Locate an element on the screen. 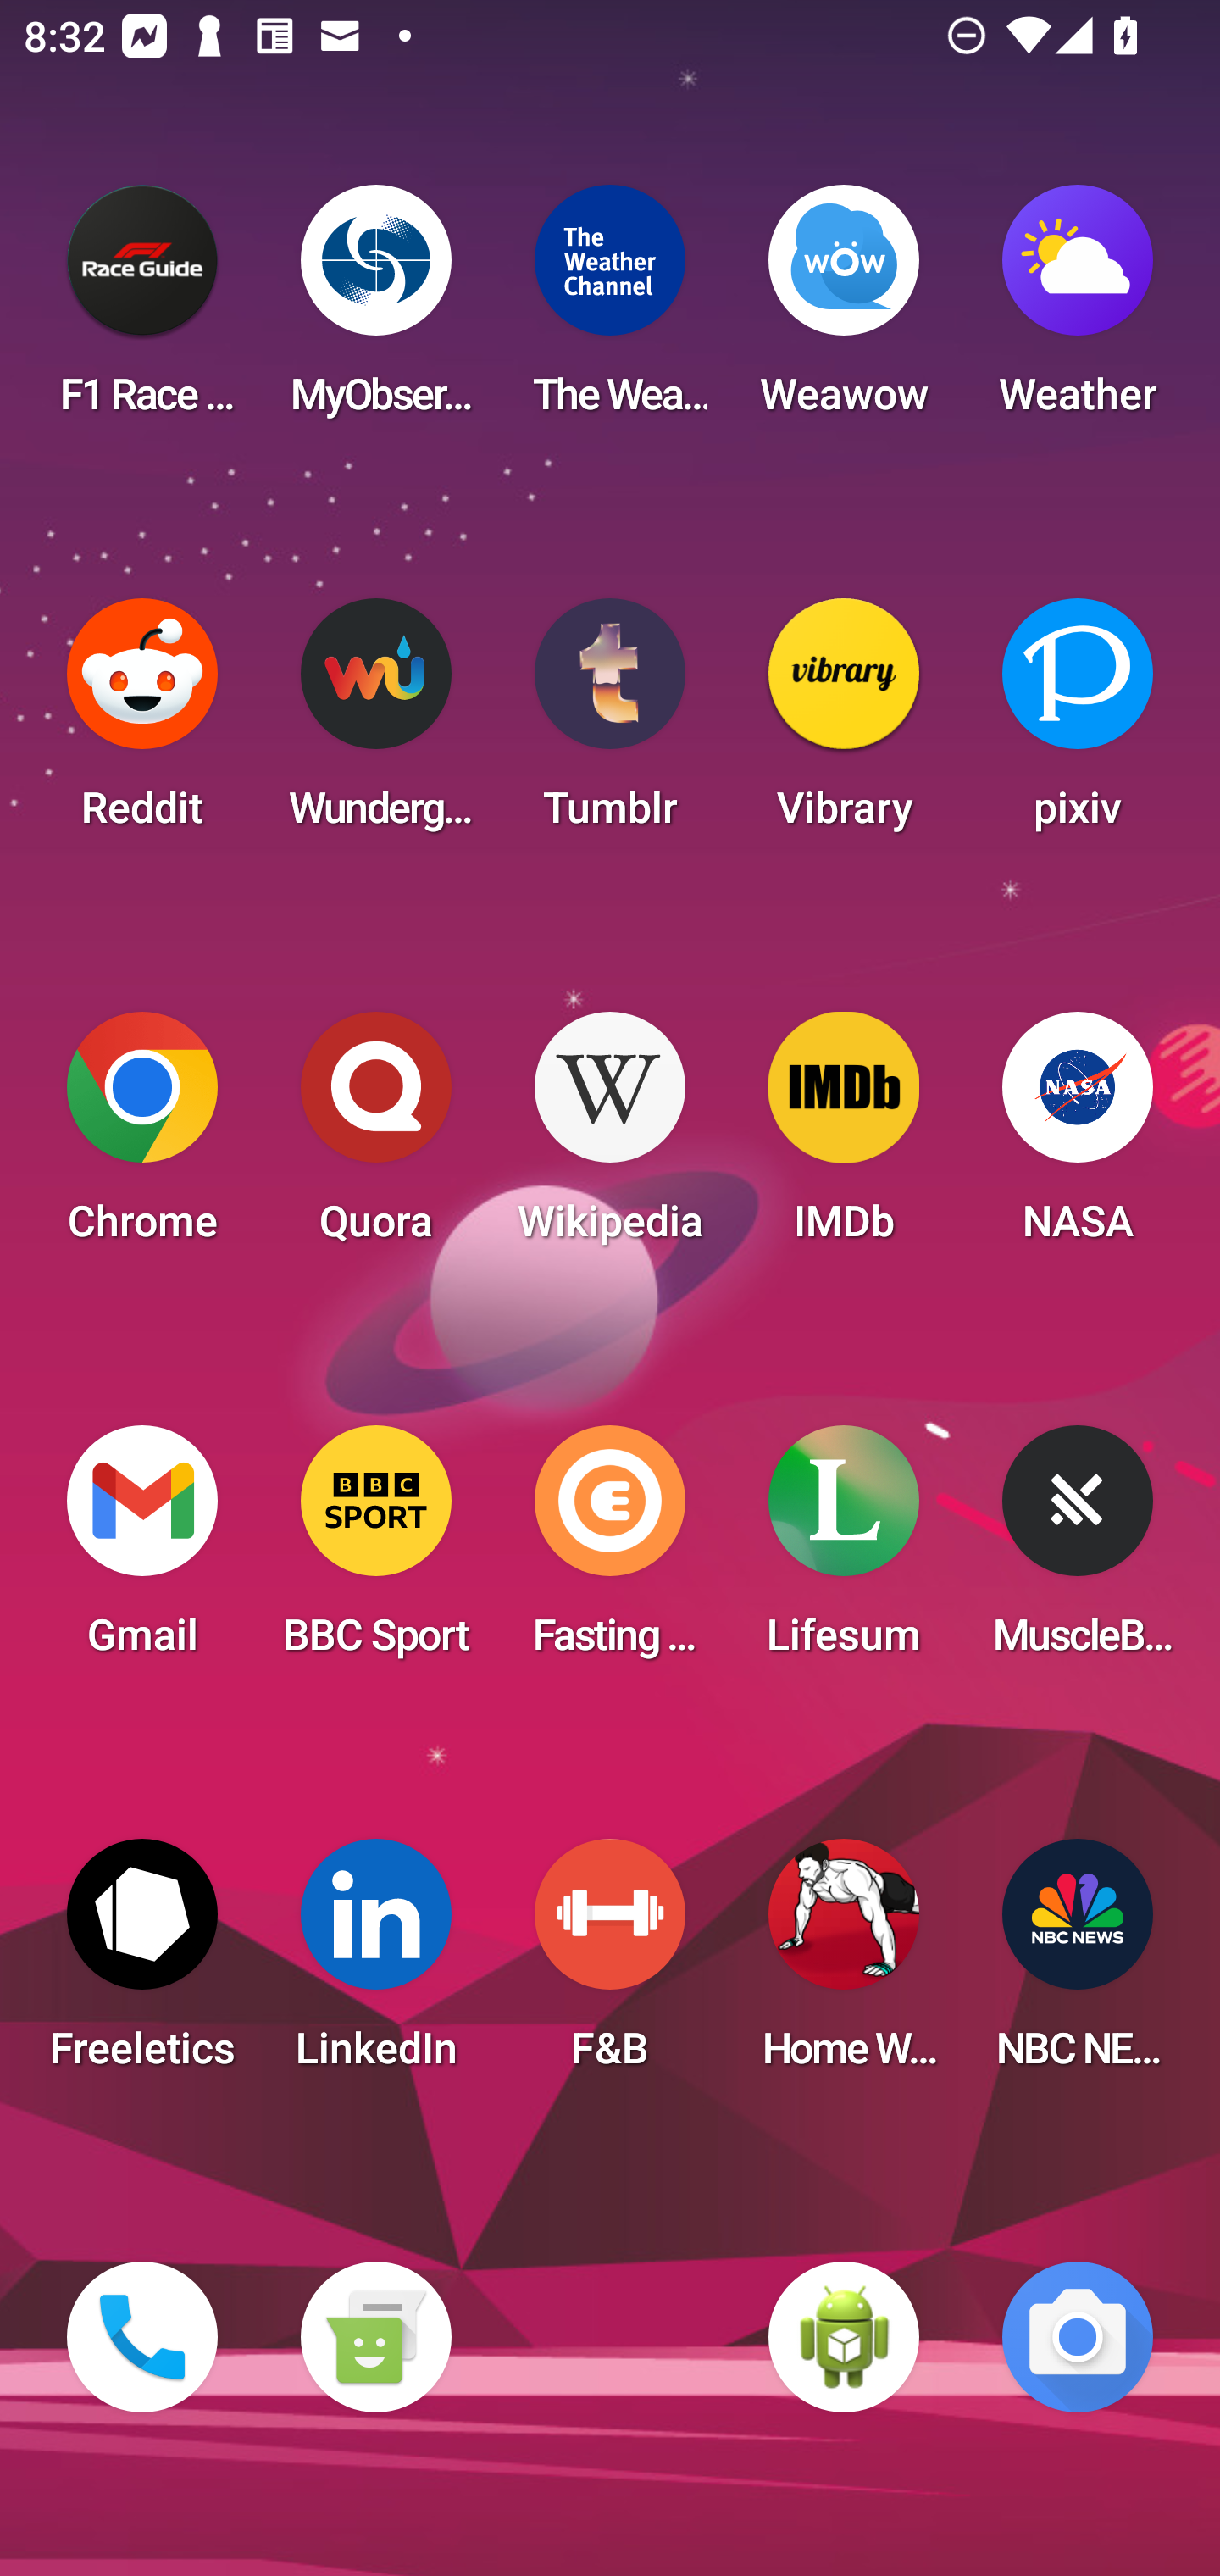  Lifesum is located at coordinates (844, 1551).